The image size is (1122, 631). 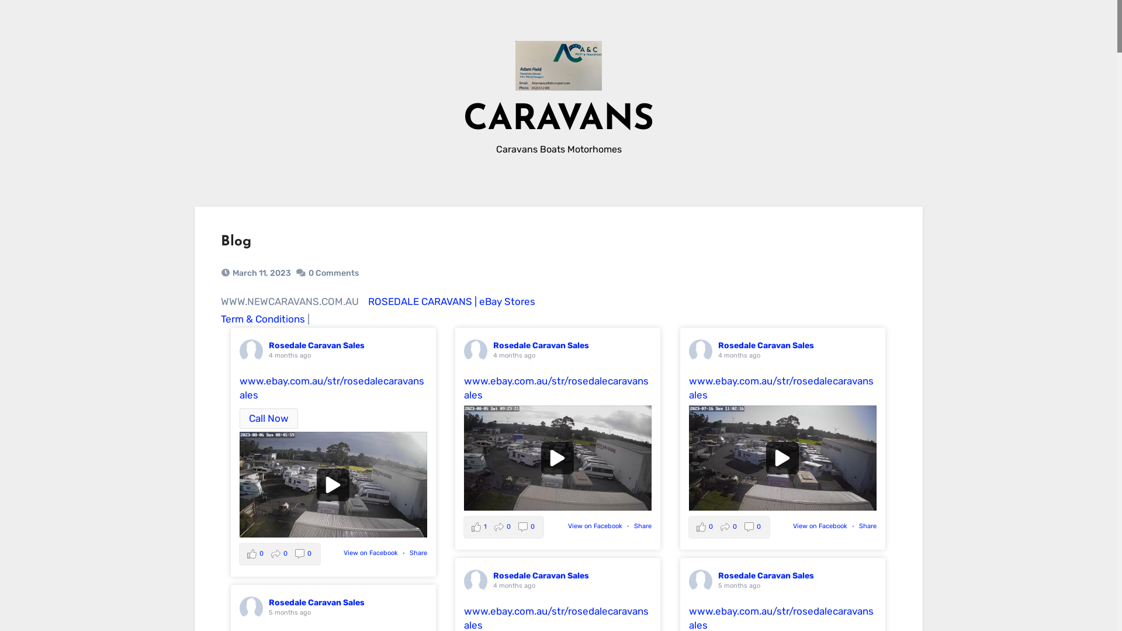 I want to click on Play, so click(x=557, y=458).